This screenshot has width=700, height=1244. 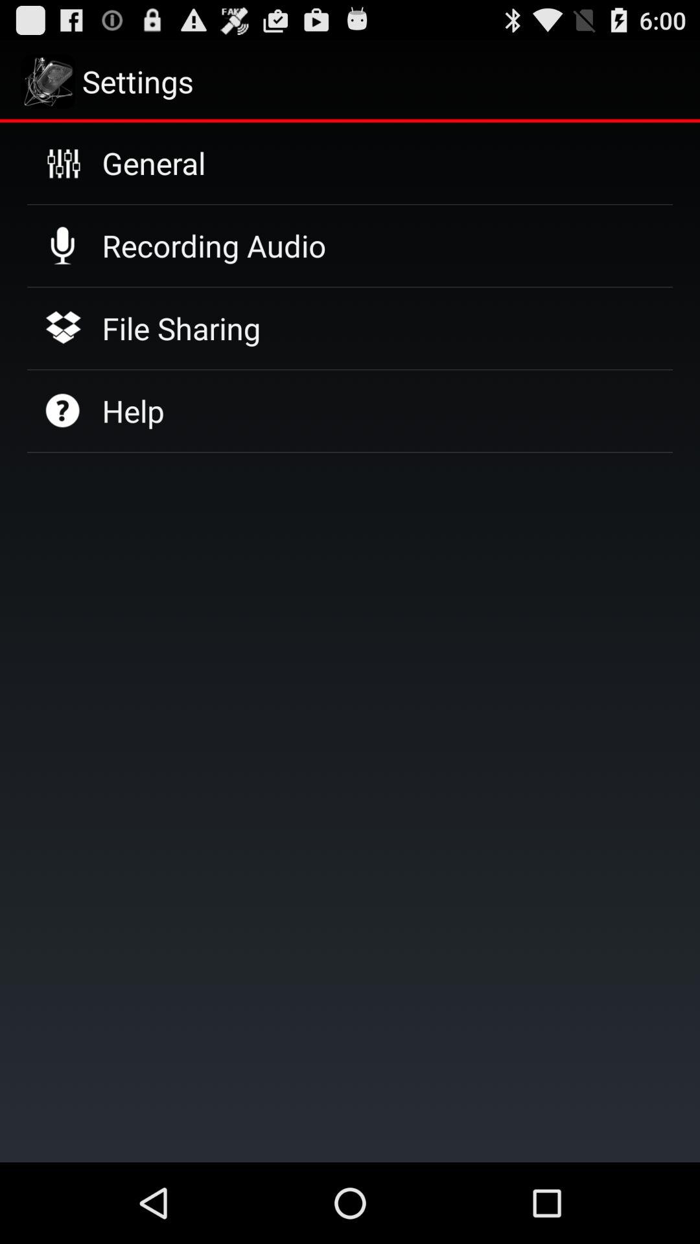 I want to click on turn off the item below file sharing, so click(x=133, y=411).